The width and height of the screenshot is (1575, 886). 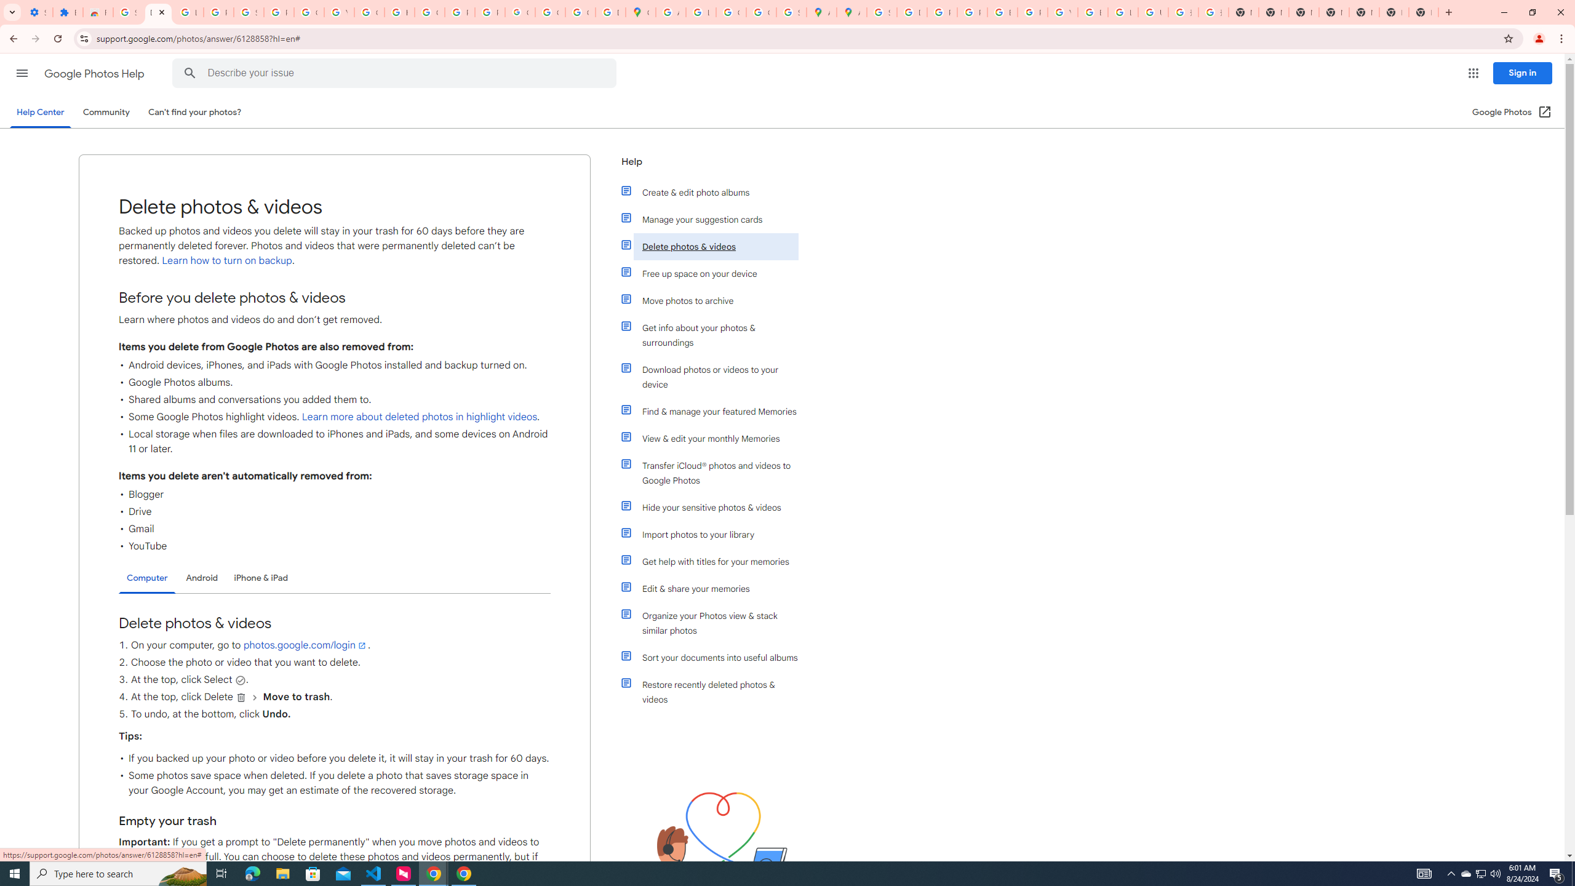 I want to click on Google Account, so click(x=309, y=12).